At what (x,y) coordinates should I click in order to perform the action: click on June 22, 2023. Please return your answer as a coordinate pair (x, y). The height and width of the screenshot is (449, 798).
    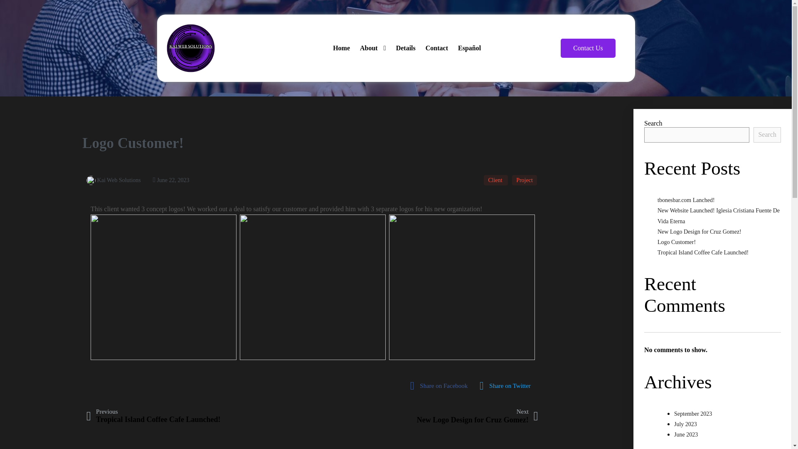
    Looking at the image, I should click on (686, 434).